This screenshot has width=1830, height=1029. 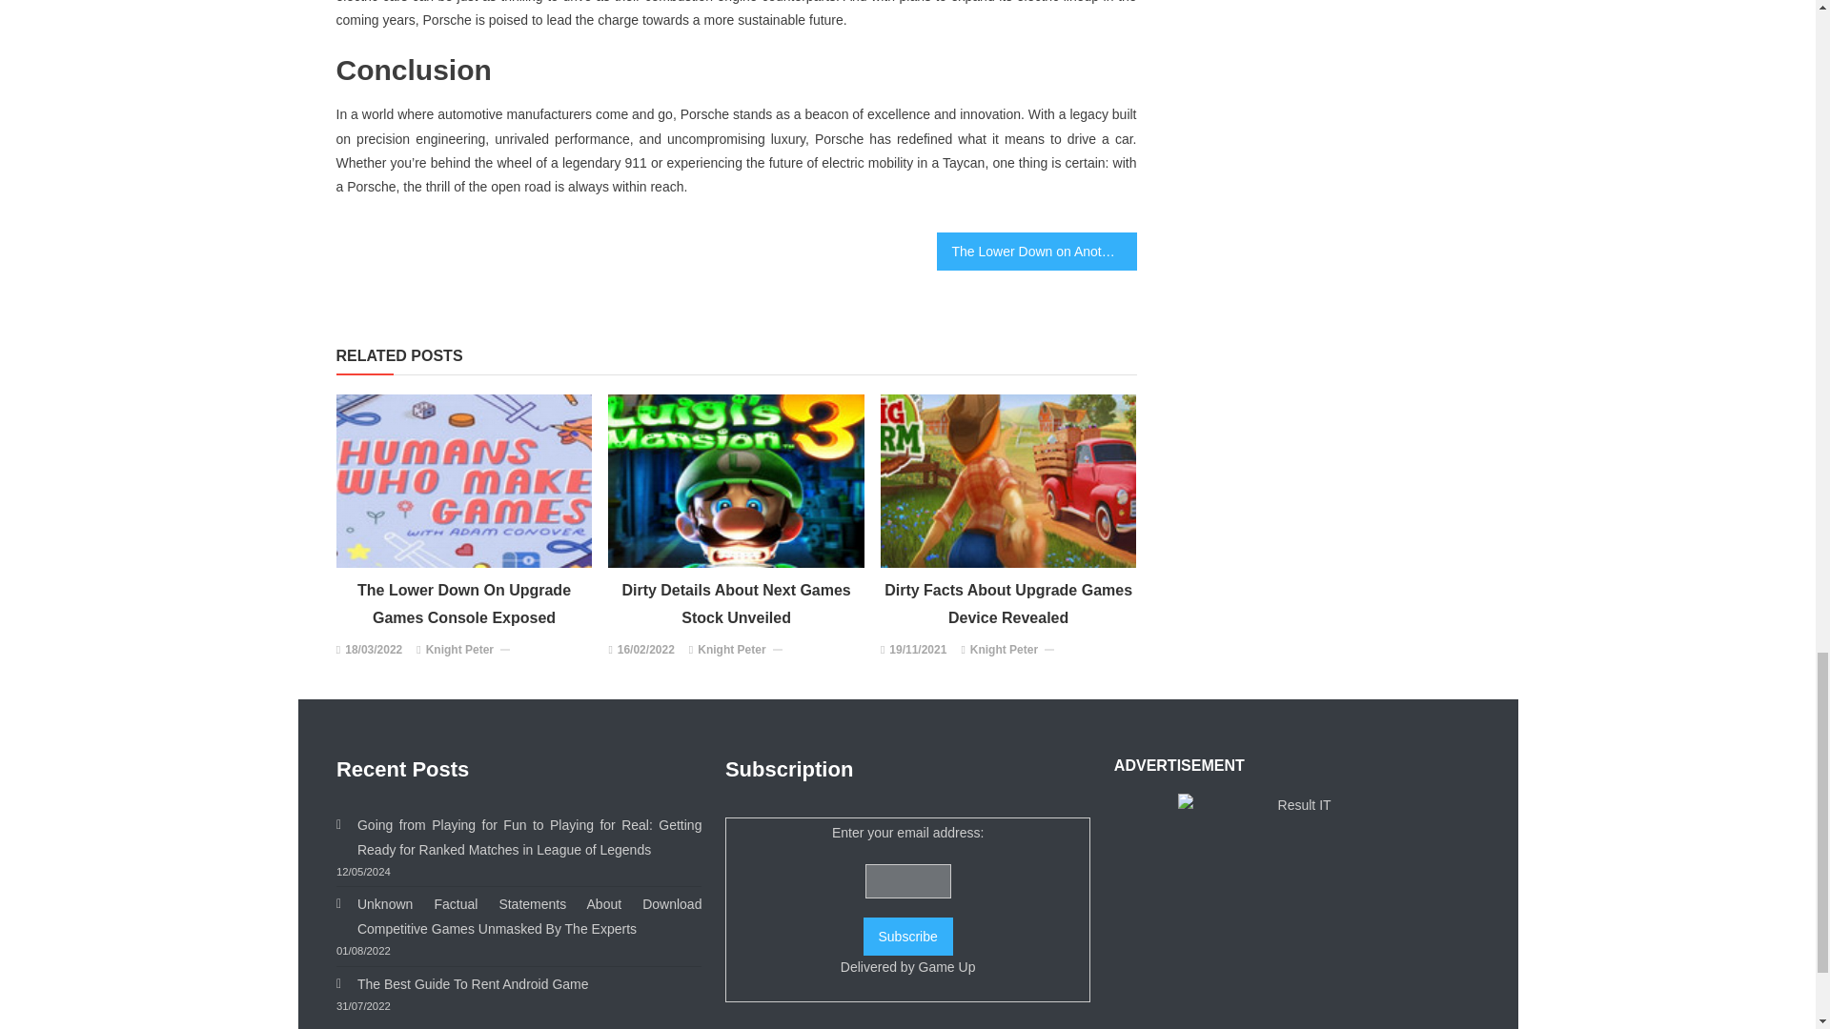 I want to click on The Lower Down on Upgrade Games Console Exposed, so click(x=463, y=480).